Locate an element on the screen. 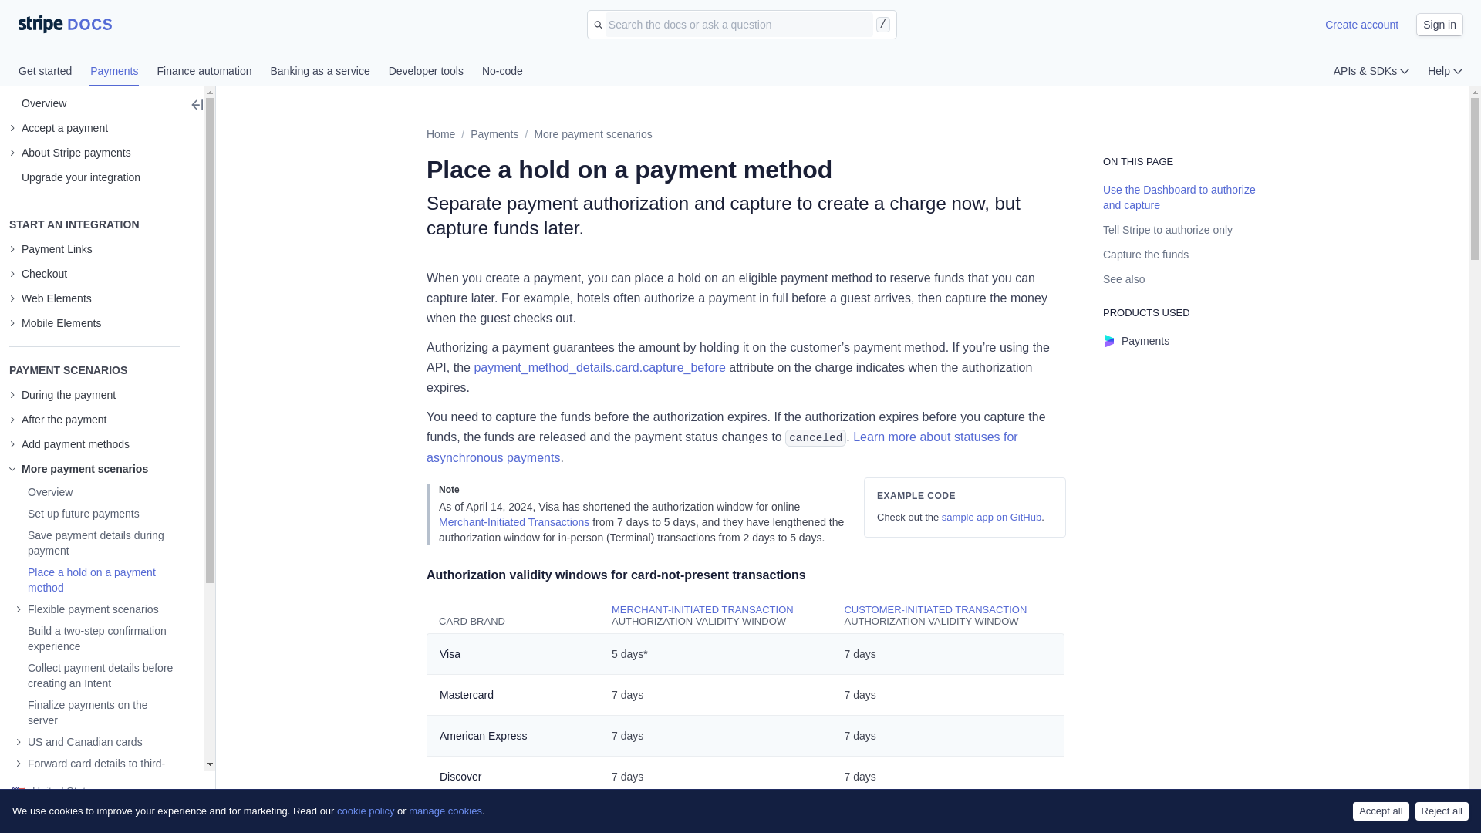 The image size is (1481, 833). Save payment details during payment is located at coordinates (97, 542).